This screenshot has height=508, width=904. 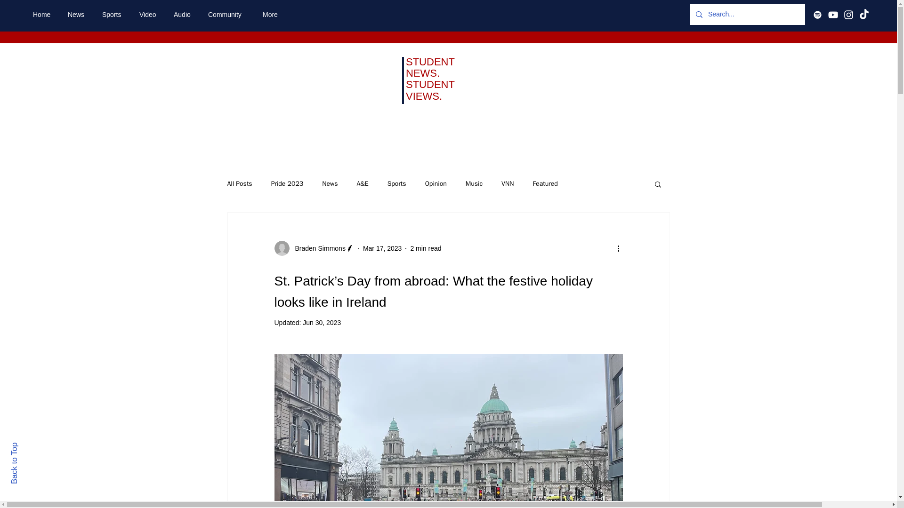 What do you see at coordinates (314, 248) in the screenshot?
I see `Braden Simmons` at bounding box center [314, 248].